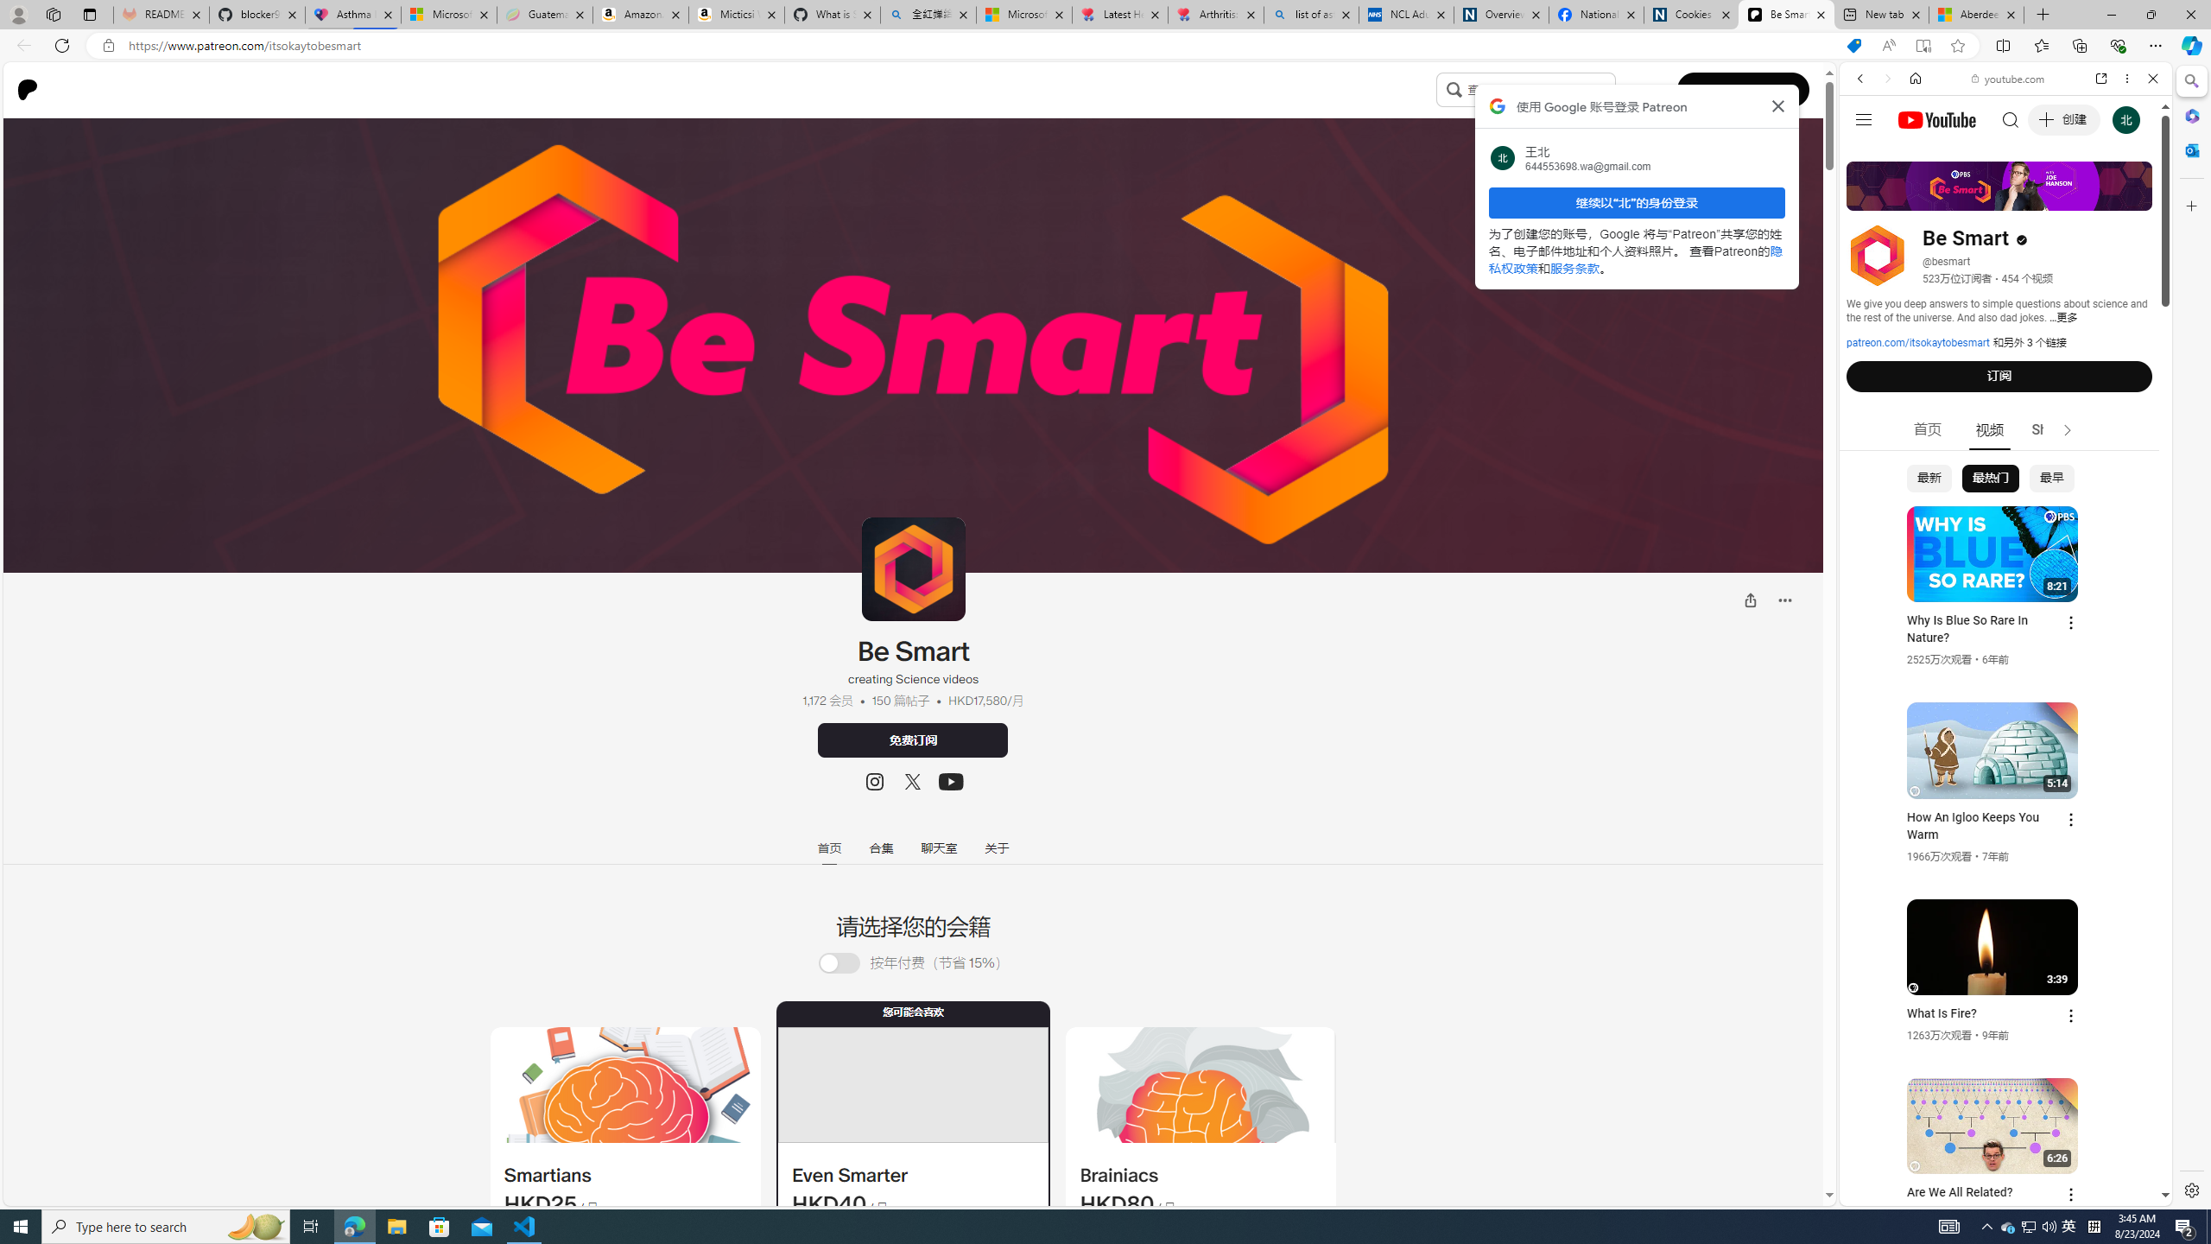  I want to click on Cookies | About | NICE, so click(1691, 15).